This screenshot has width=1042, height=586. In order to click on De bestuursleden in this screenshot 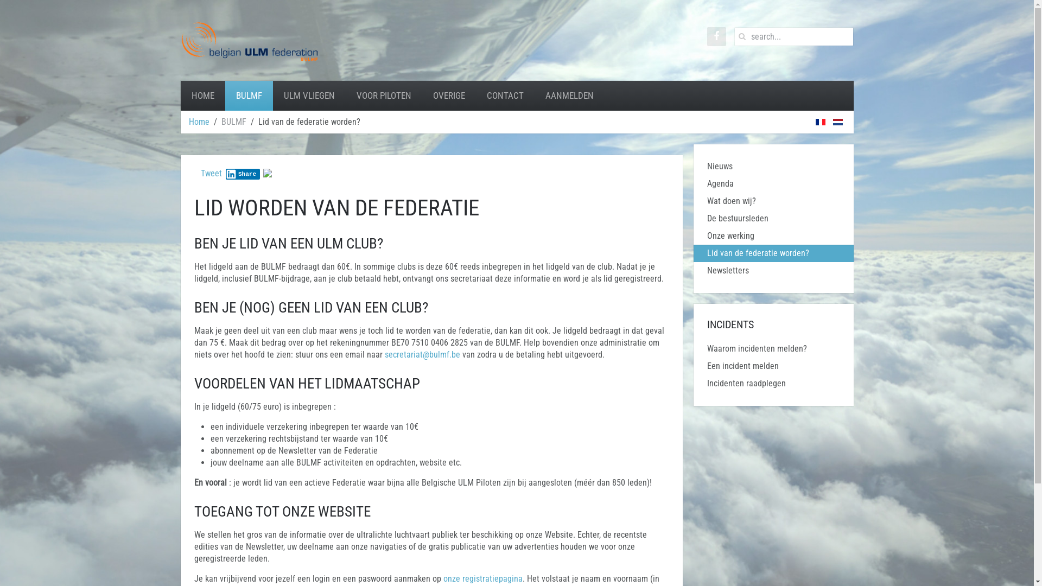, I will do `click(774, 219)`.